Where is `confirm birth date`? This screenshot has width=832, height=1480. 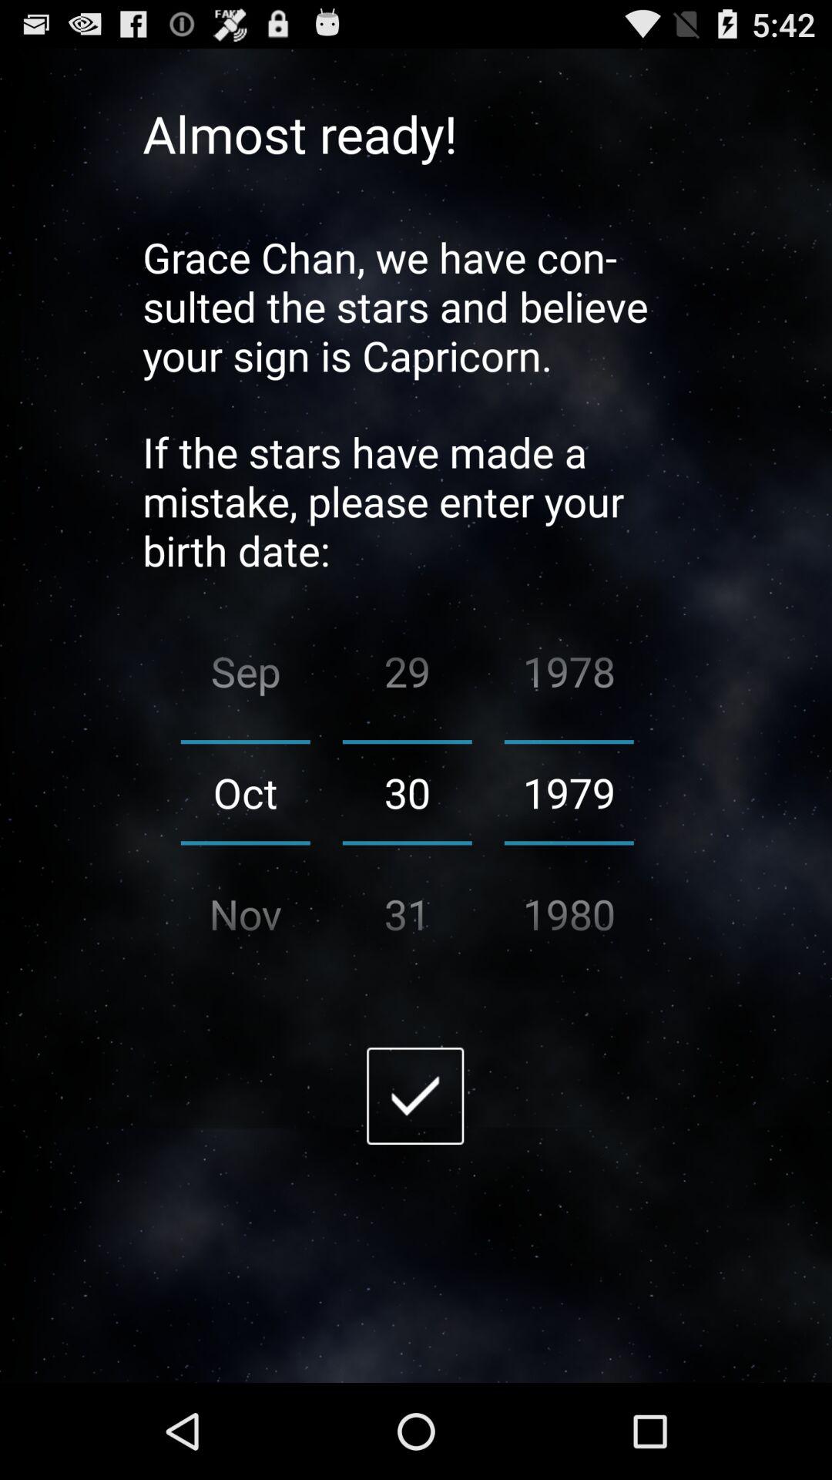 confirm birth date is located at coordinates (415, 1096).